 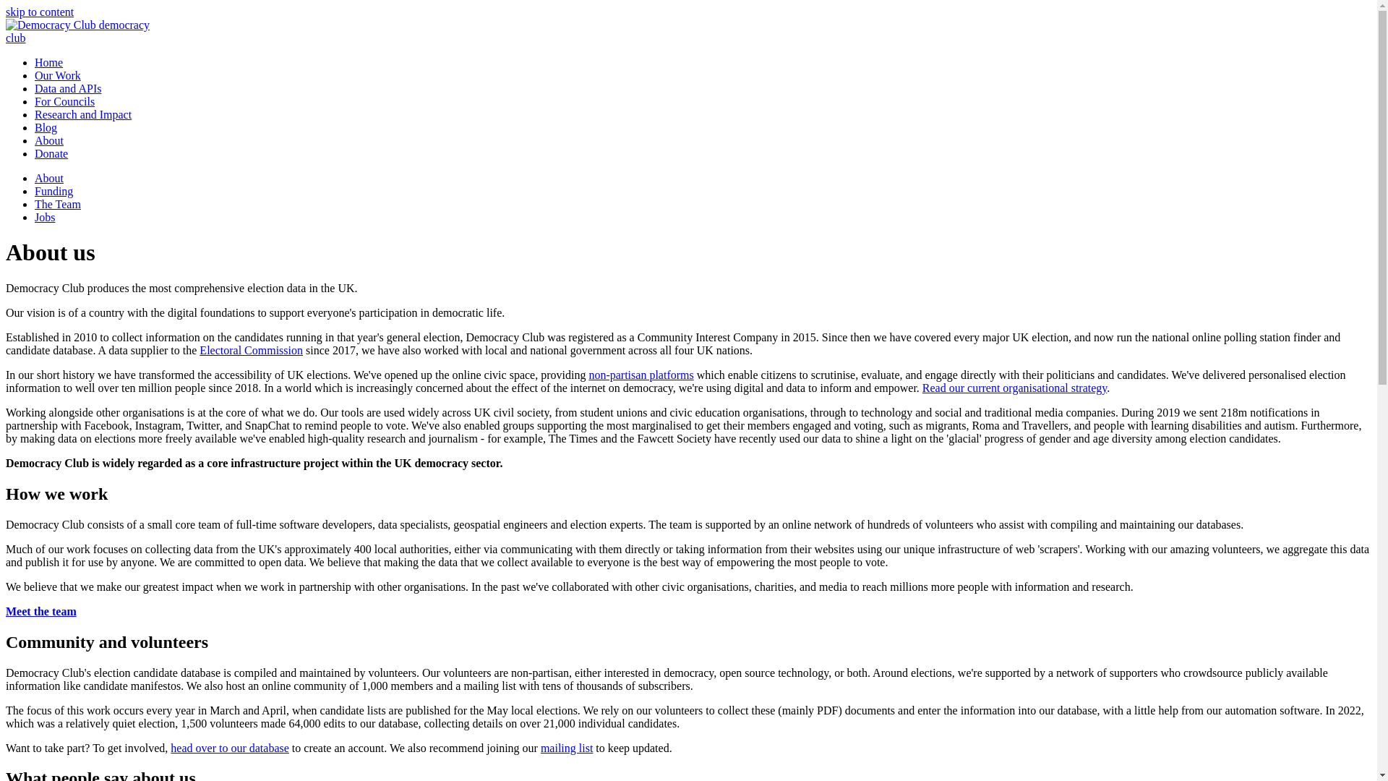 I want to click on head over to our database, so click(x=230, y=748).